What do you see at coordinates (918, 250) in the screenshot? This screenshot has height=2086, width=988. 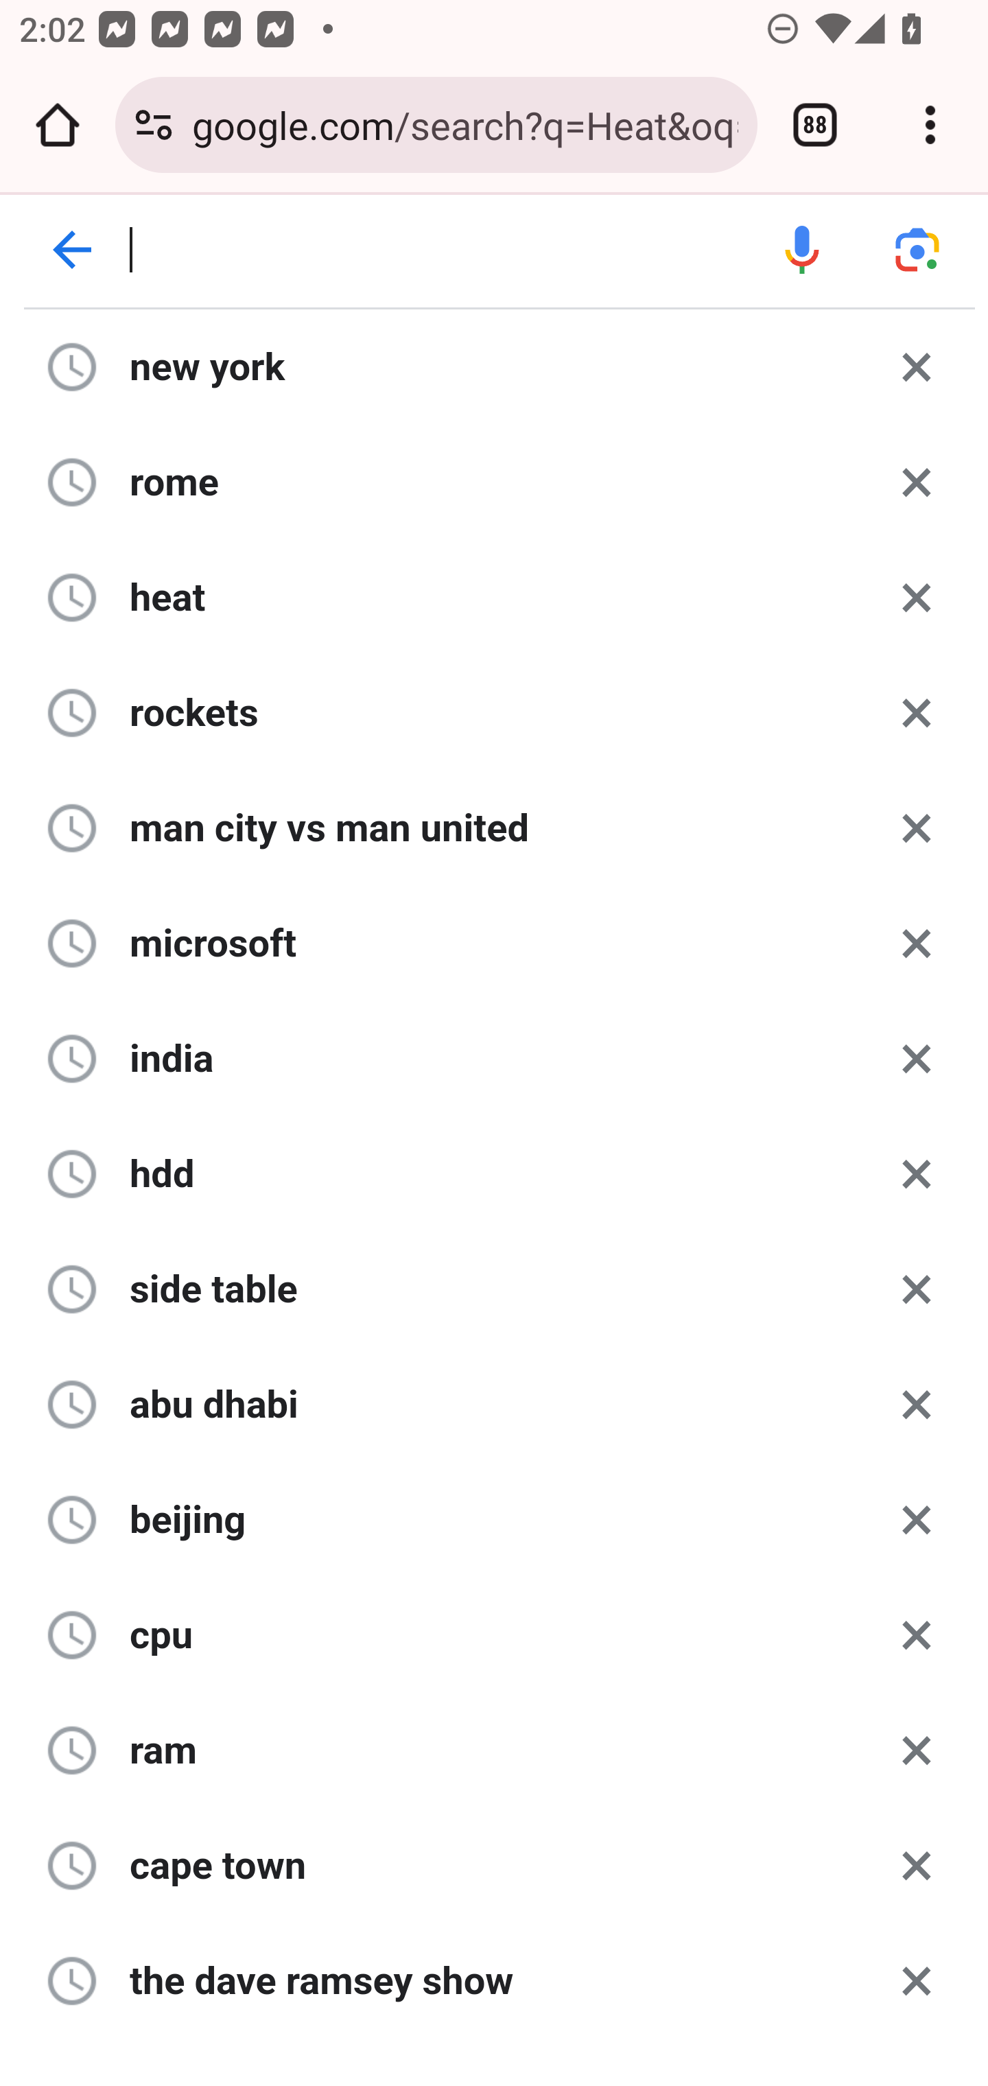 I see `Search using your camera or photos` at bounding box center [918, 250].